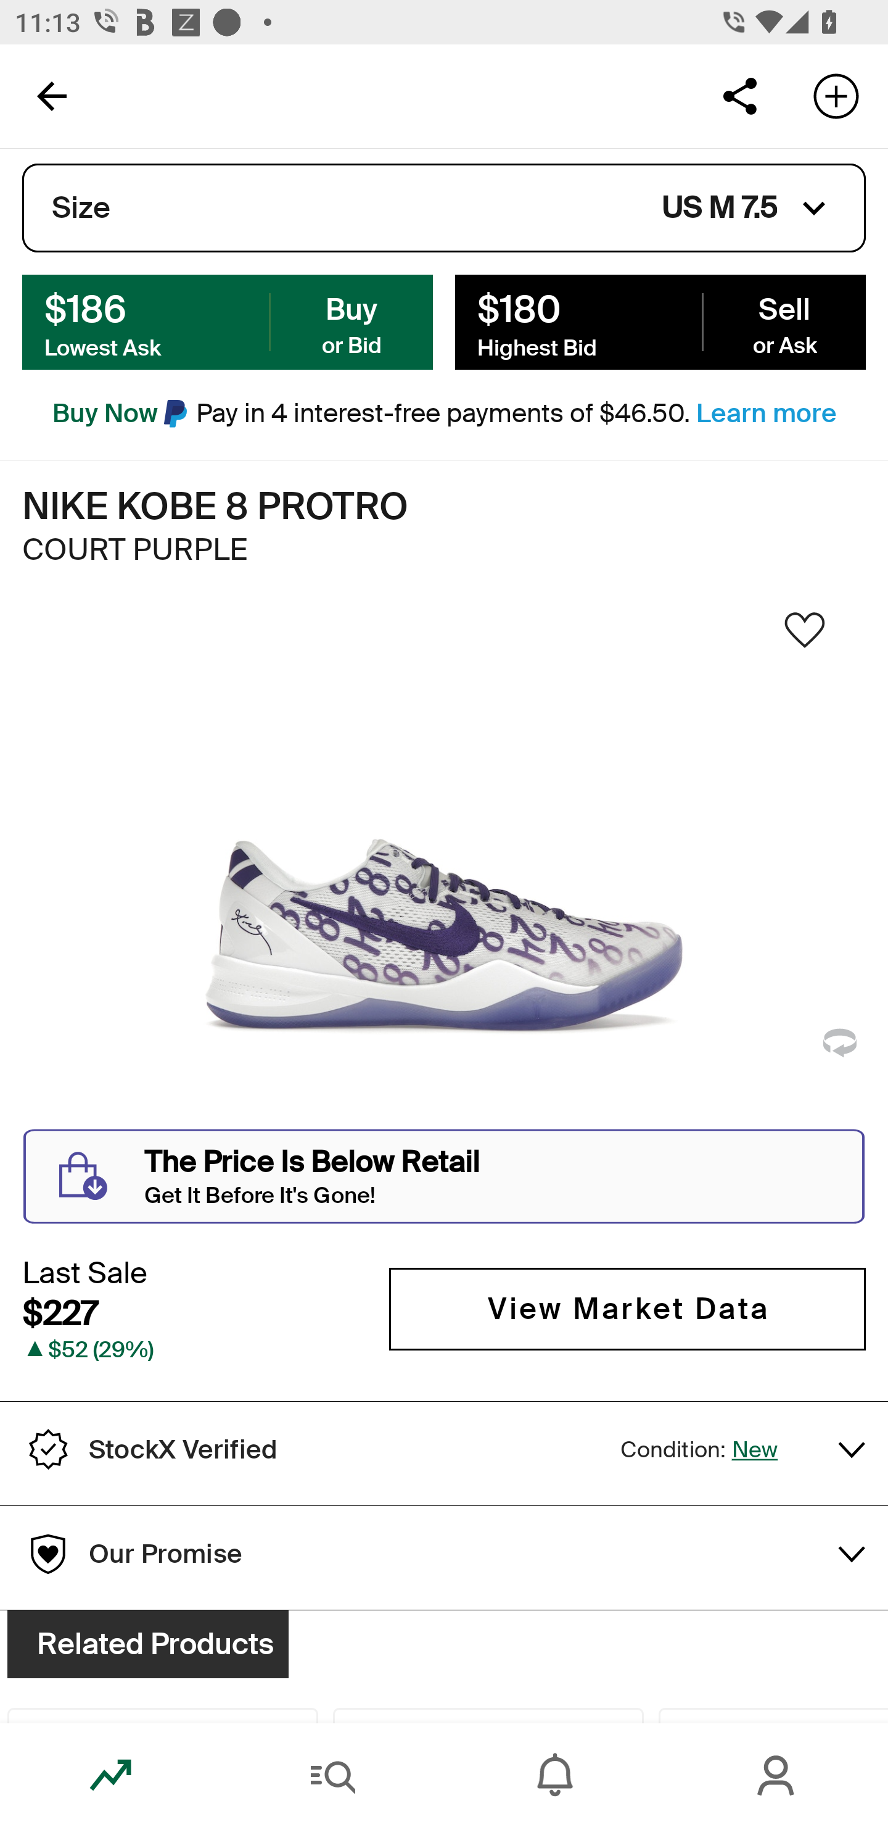 Image resolution: width=888 pixels, height=1827 pixels. What do you see at coordinates (739, 95) in the screenshot?
I see `Share` at bounding box center [739, 95].